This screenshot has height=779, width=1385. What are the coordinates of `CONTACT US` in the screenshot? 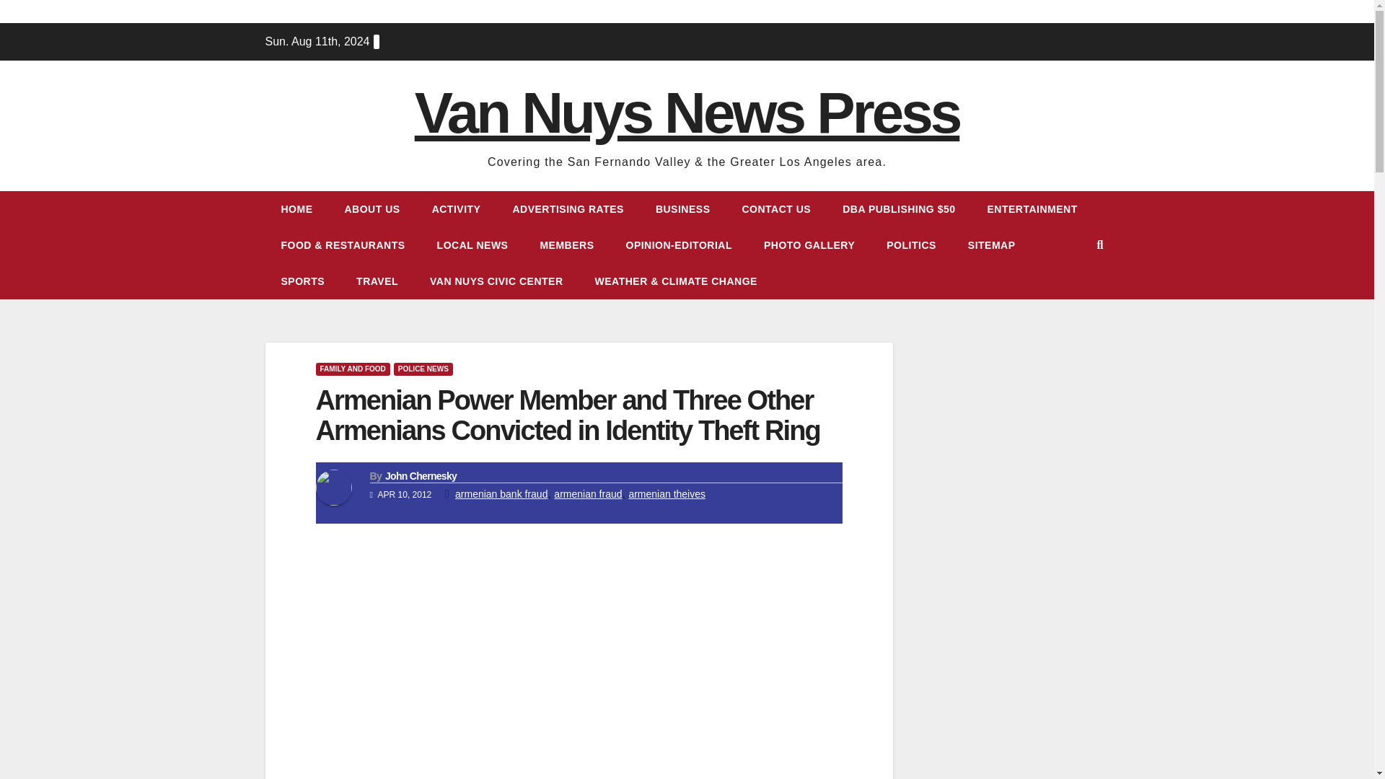 It's located at (776, 209).